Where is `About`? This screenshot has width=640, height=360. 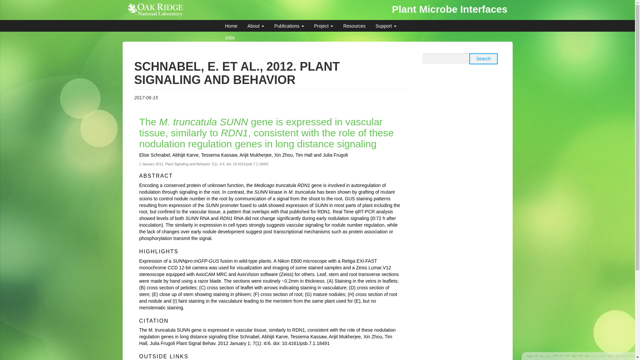 About is located at coordinates (255, 26).